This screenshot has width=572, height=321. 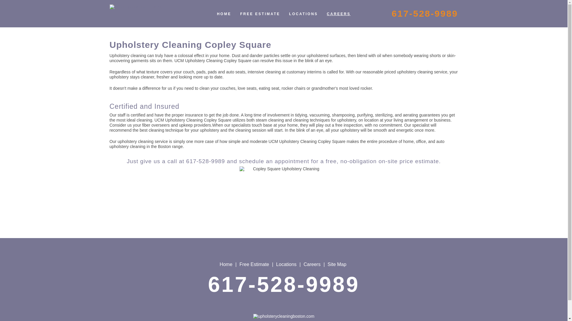 What do you see at coordinates (254, 265) in the screenshot?
I see `Free Estimate` at bounding box center [254, 265].